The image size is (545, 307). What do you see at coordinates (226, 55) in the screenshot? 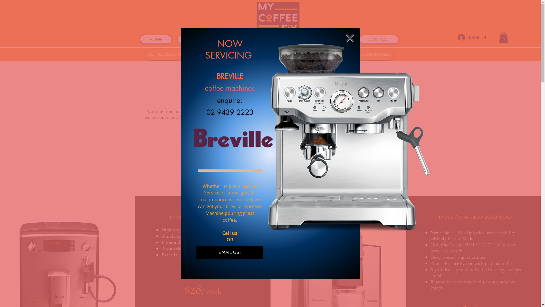
I see `COFFEE GRINDERS` at bounding box center [226, 55].